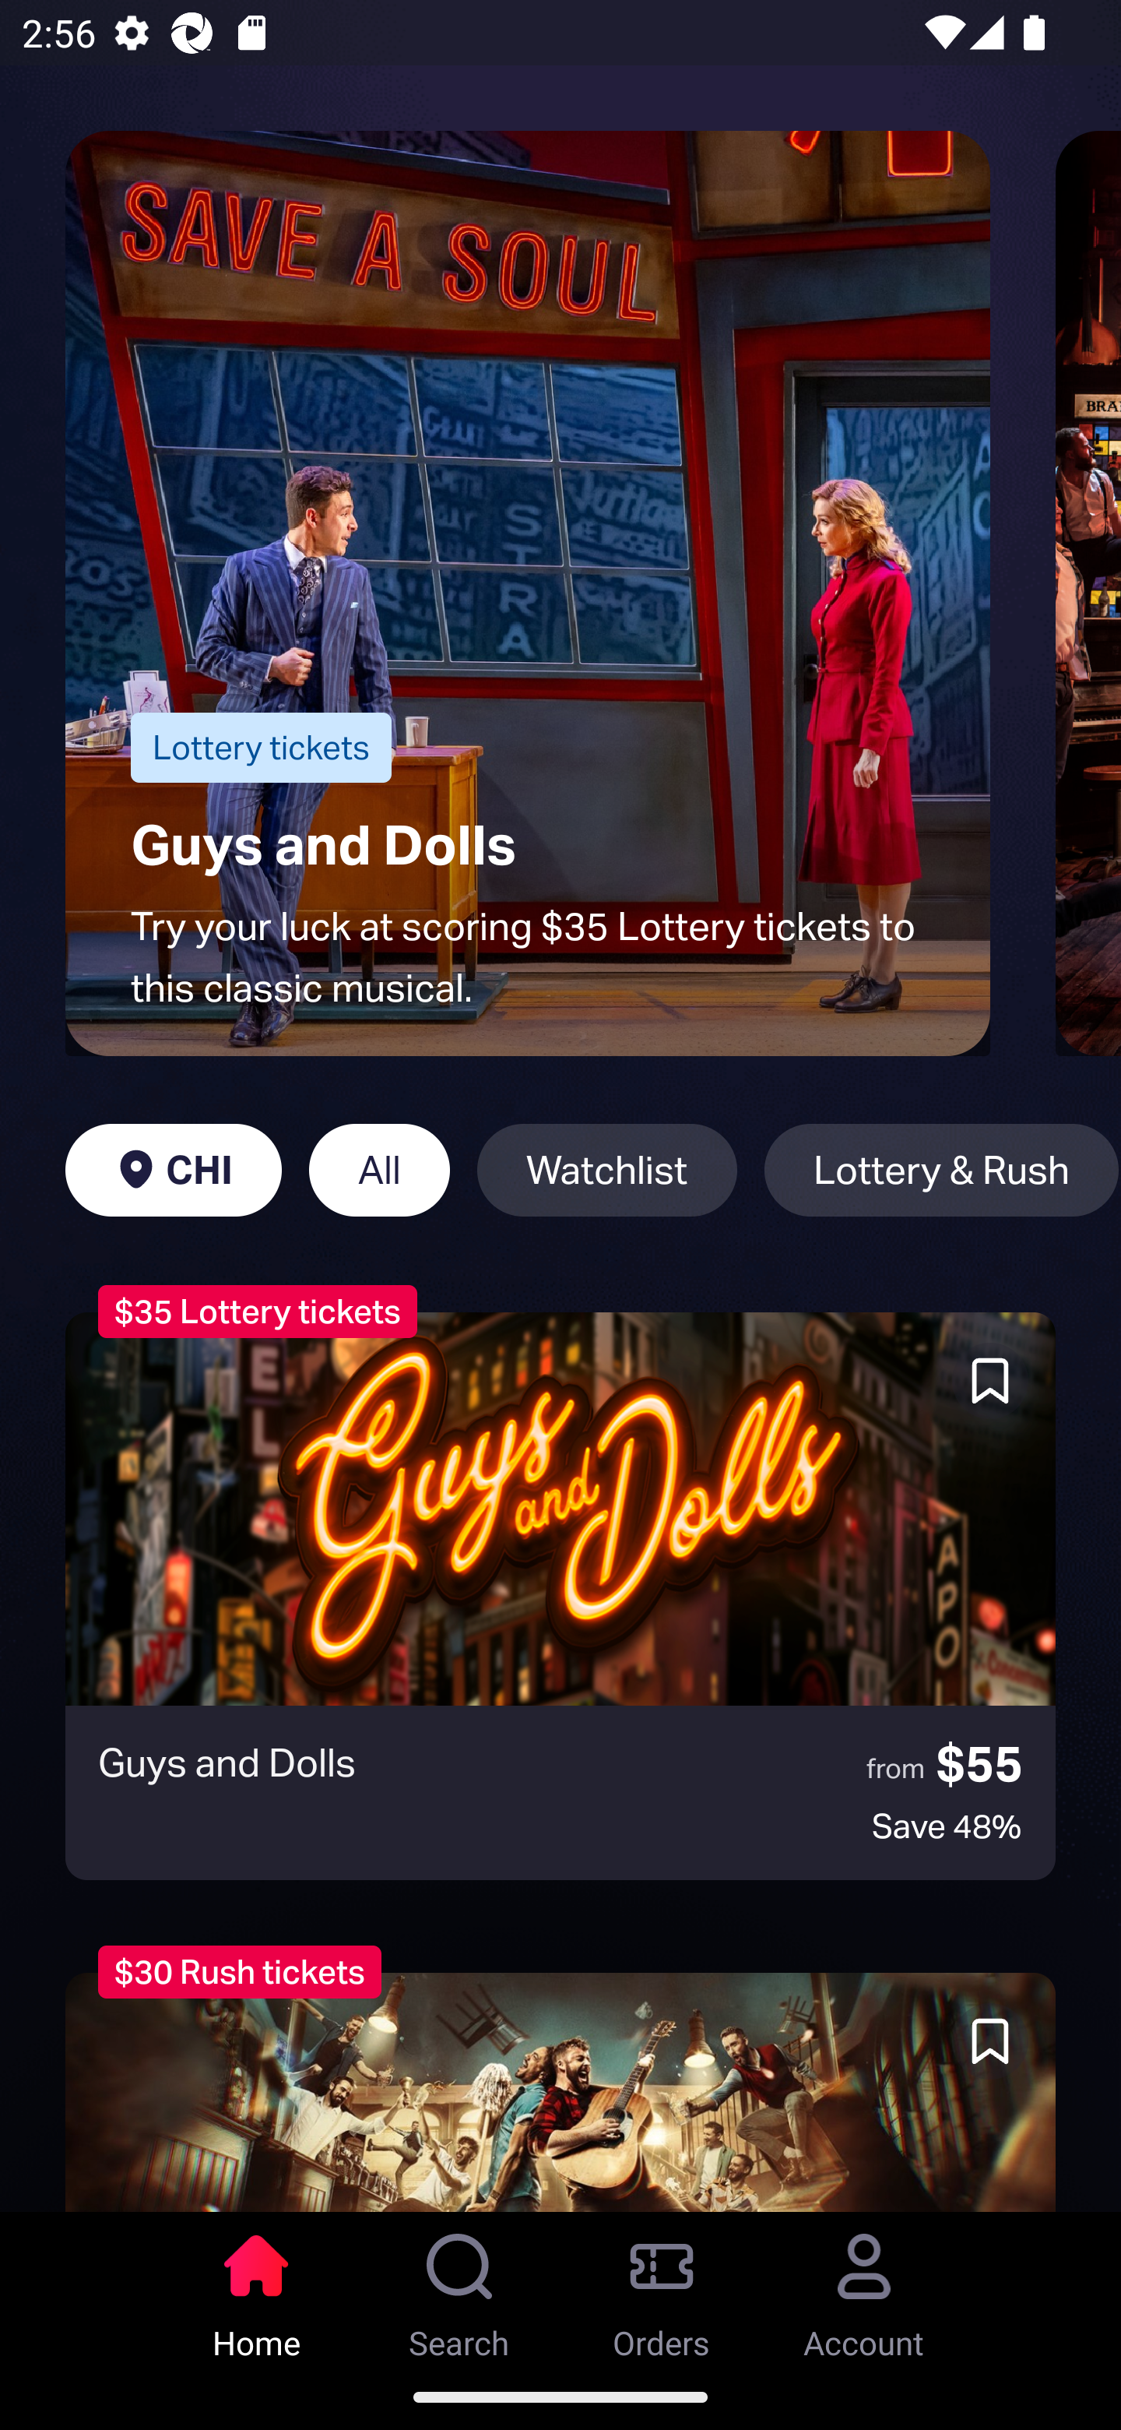 This screenshot has width=1121, height=2430. What do you see at coordinates (379, 1170) in the screenshot?
I see `All` at bounding box center [379, 1170].